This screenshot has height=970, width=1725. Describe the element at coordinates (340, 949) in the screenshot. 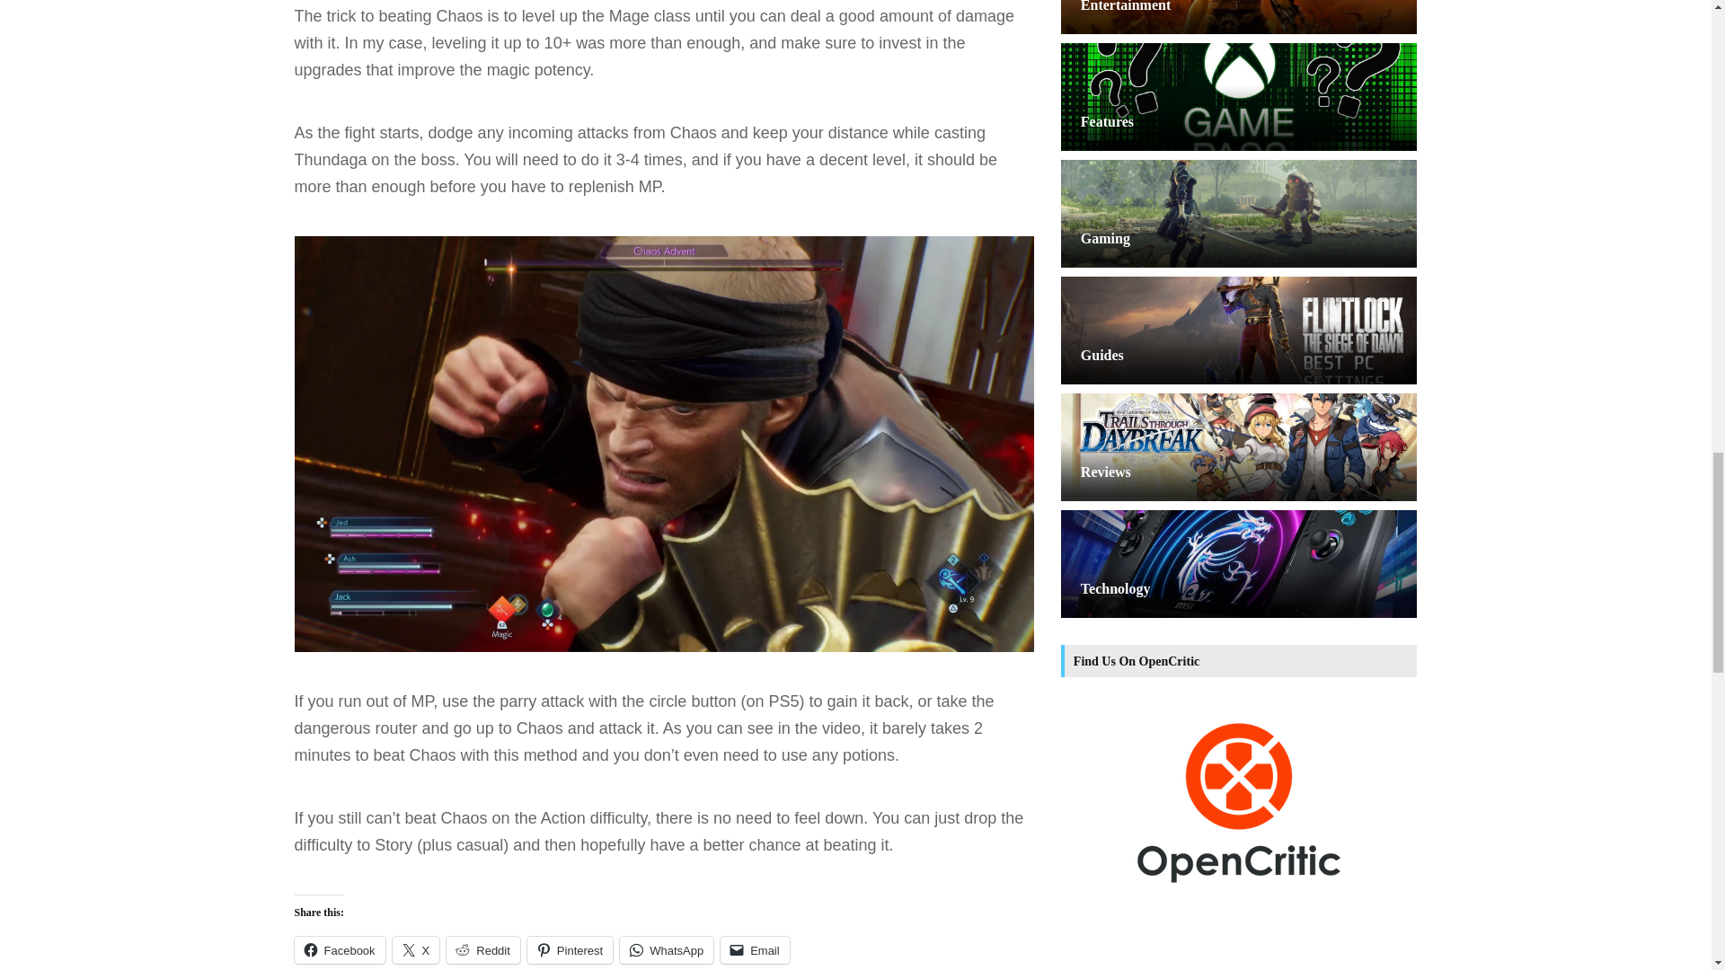

I see `Click to share on Facebook` at that location.